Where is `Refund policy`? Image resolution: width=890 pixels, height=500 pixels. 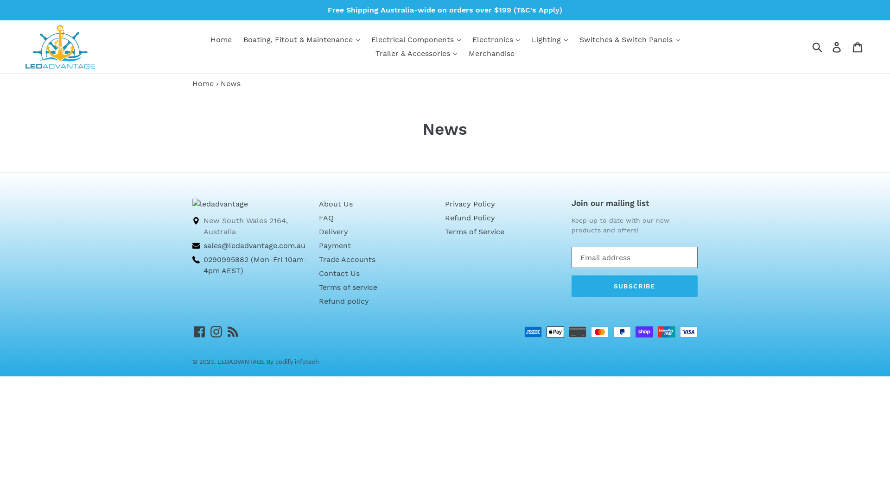
Refund policy is located at coordinates (344, 301).